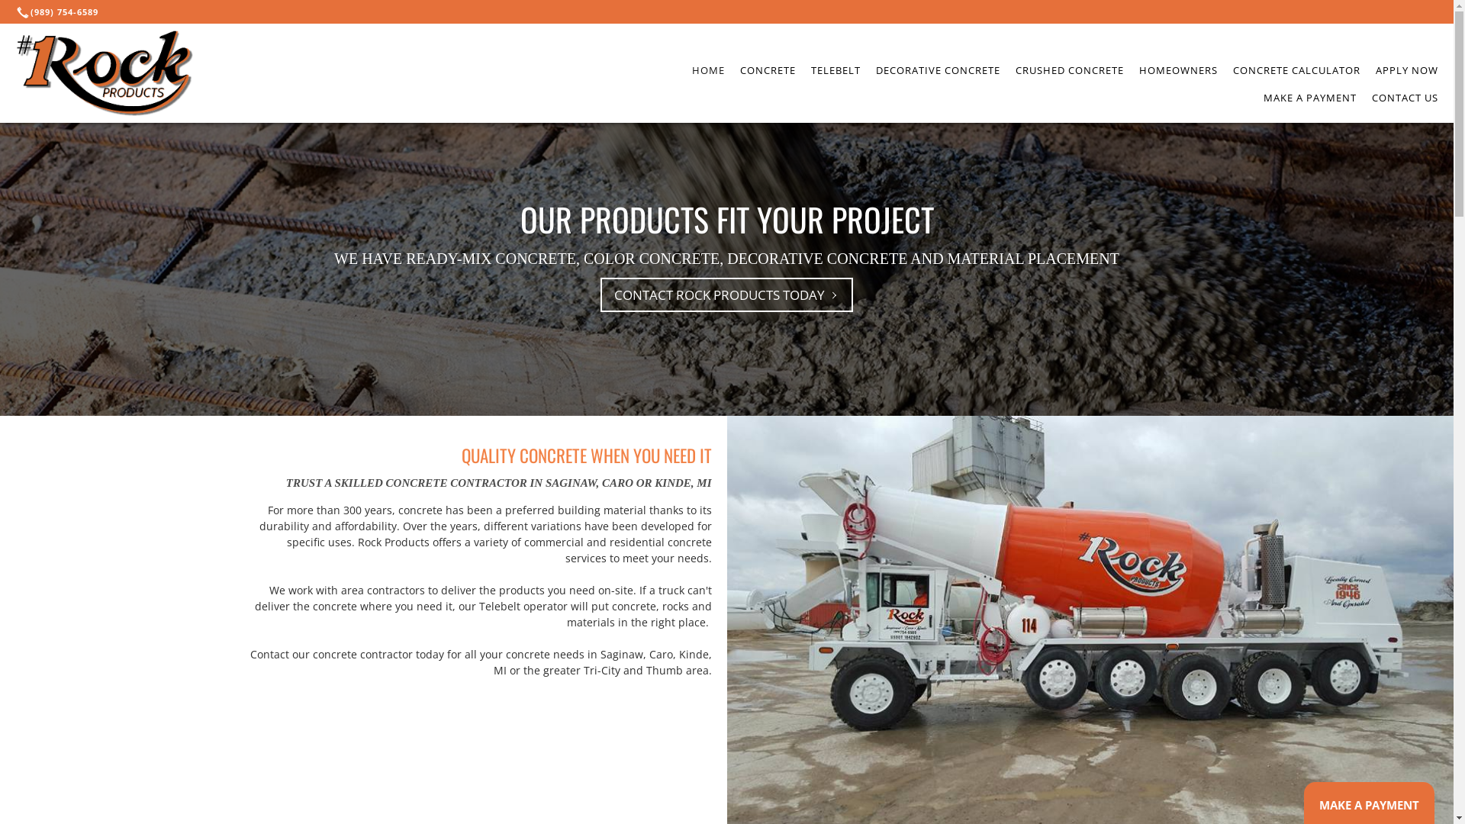  I want to click on MAKE A PAYMENT, so click(1369, 806).